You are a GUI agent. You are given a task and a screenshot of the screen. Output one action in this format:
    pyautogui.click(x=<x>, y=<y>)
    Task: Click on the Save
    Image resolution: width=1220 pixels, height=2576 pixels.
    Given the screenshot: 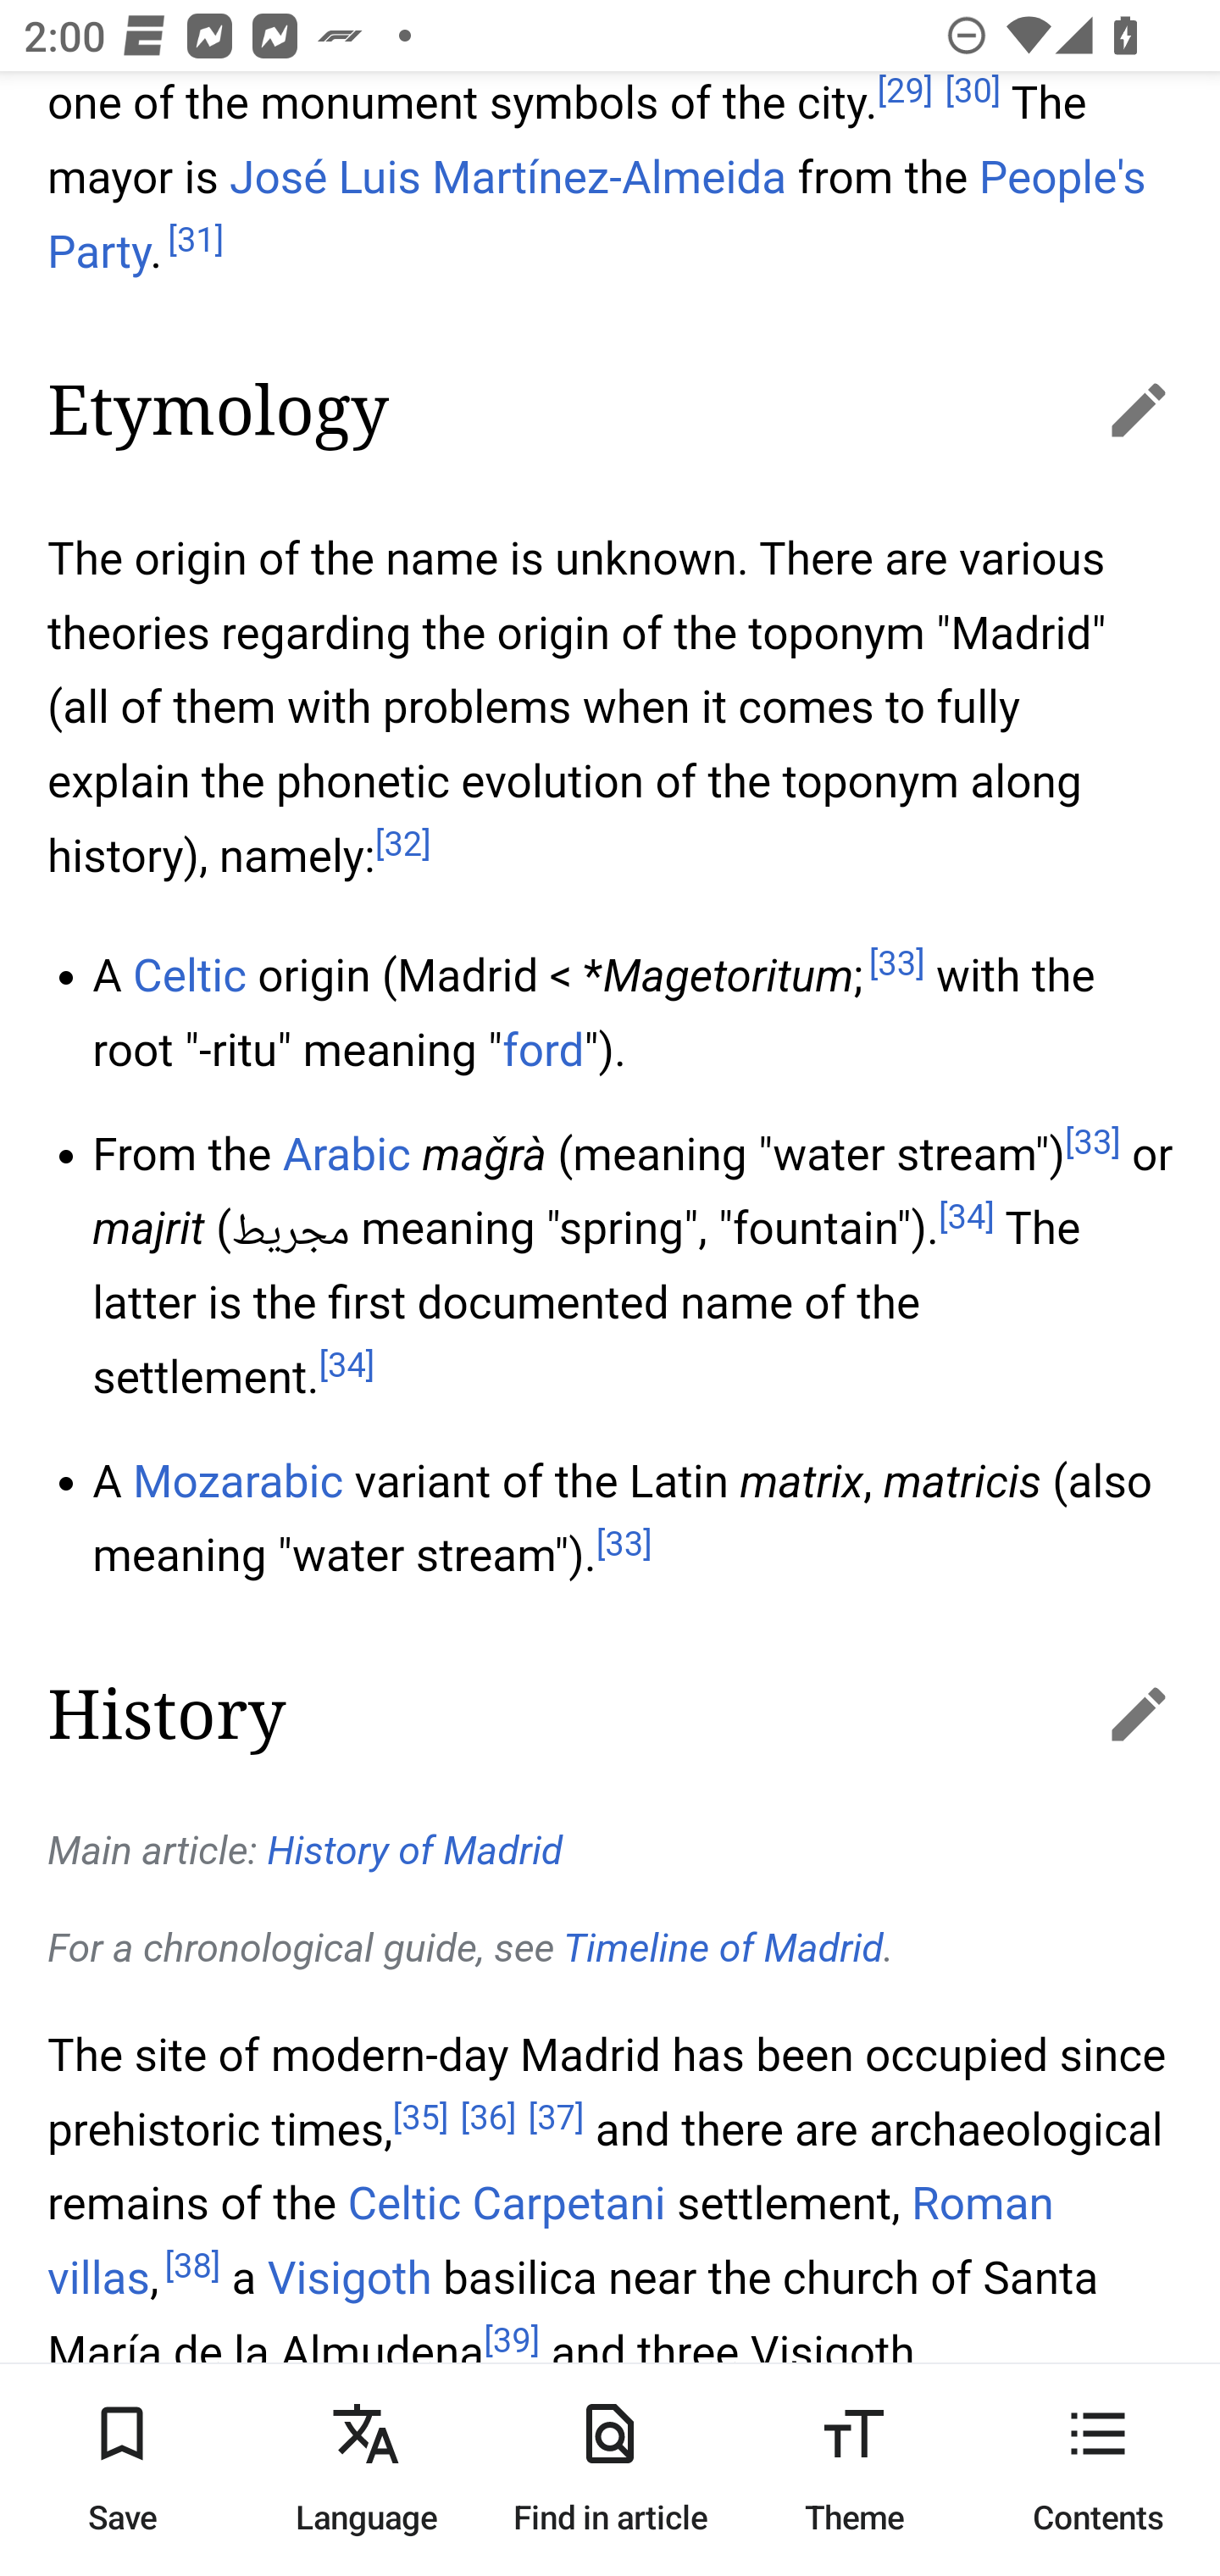 What is the action you would take?
    pyautogui.click(x=122, y=2469)
    